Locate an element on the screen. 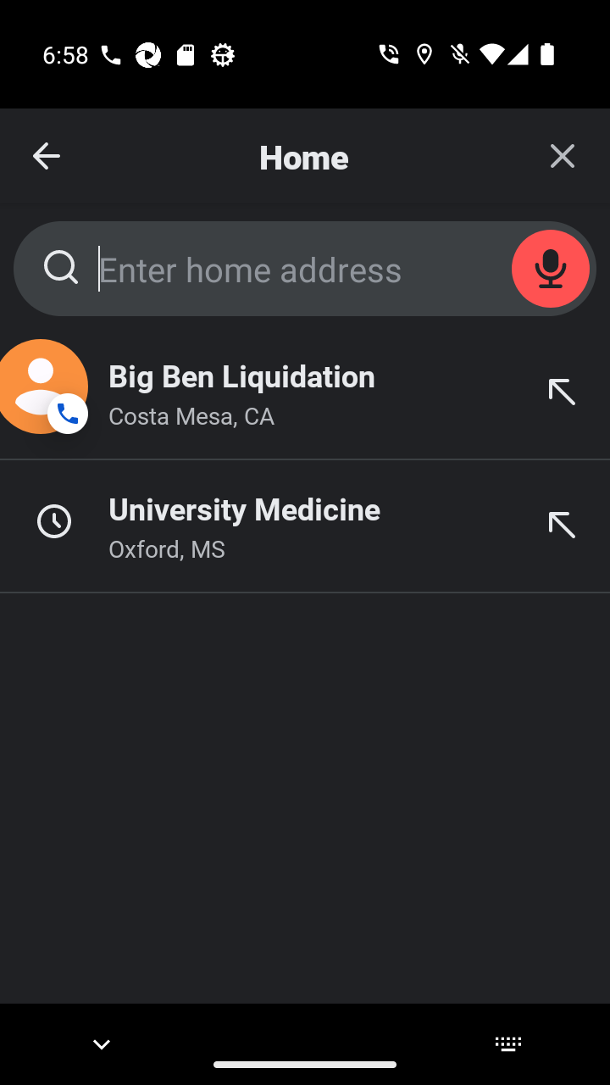 The image size is (610, 1085). Enter home address is located at coordinates (305, 268).